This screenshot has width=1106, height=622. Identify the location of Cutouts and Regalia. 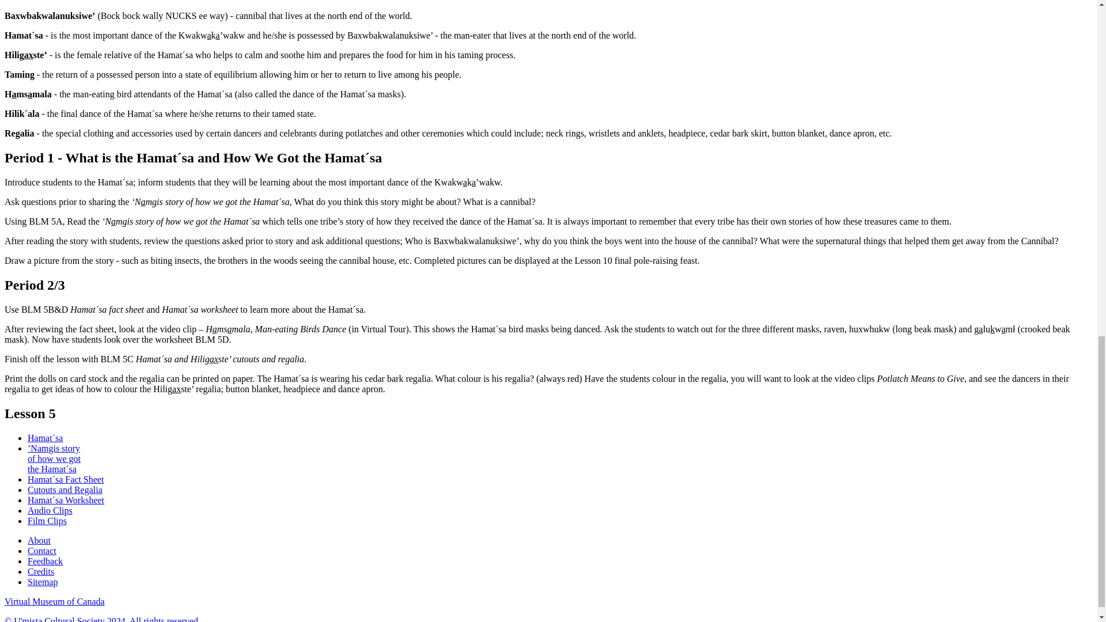
(65, 490).